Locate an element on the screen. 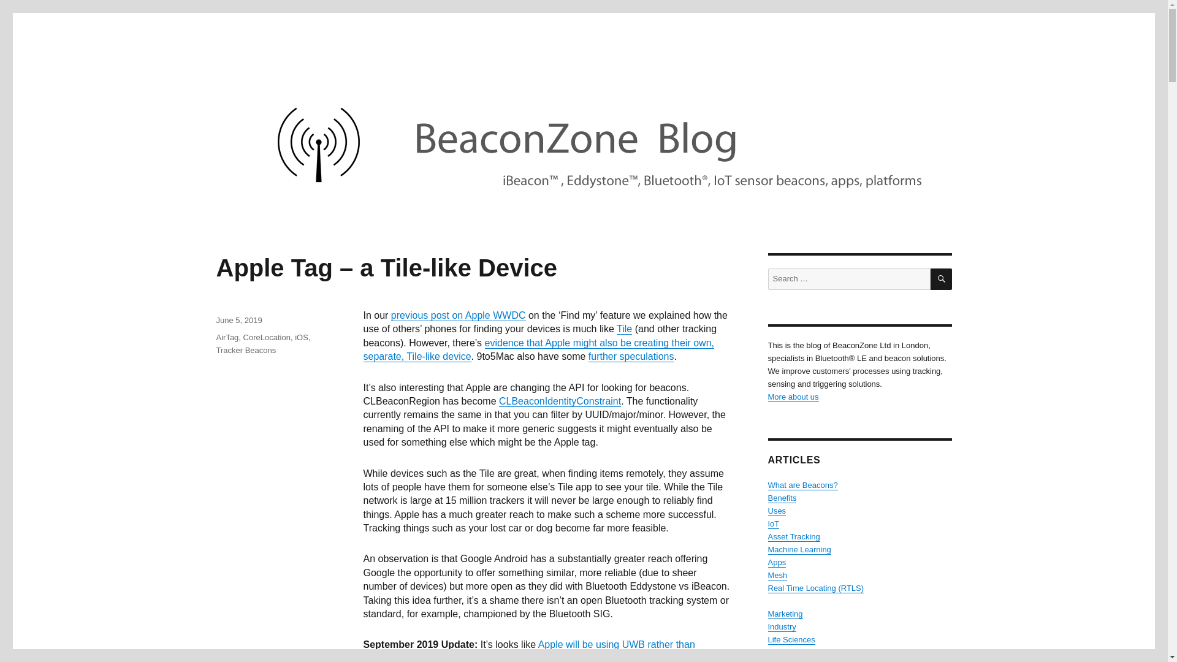 The height and width of the screenshot is (662, 1177). previous post on Apple WWDC is located at coordinates (459, 315).